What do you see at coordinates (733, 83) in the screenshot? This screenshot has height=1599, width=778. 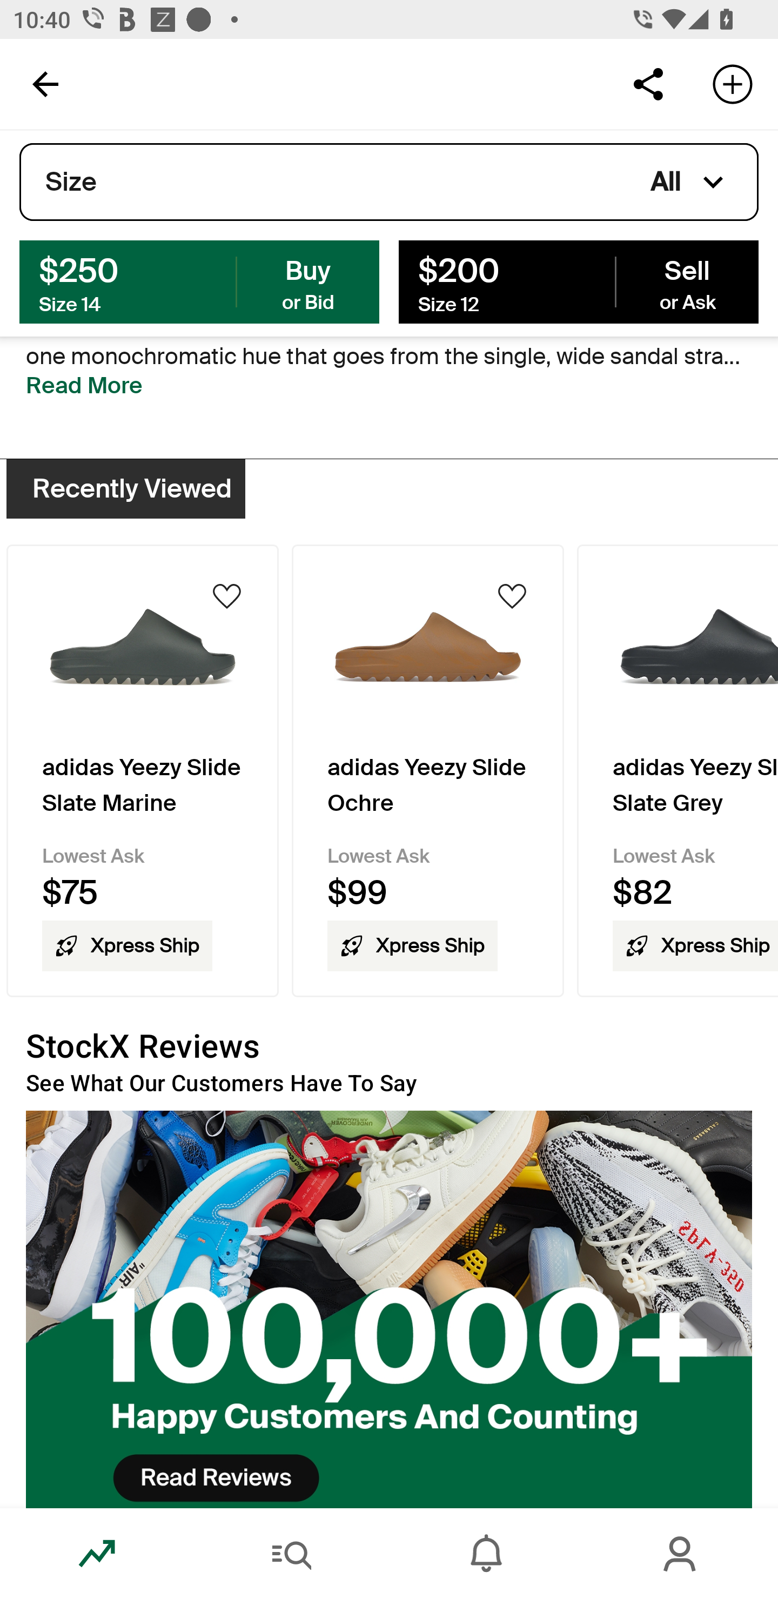 I see `Add` at bounding box center [733, 83].